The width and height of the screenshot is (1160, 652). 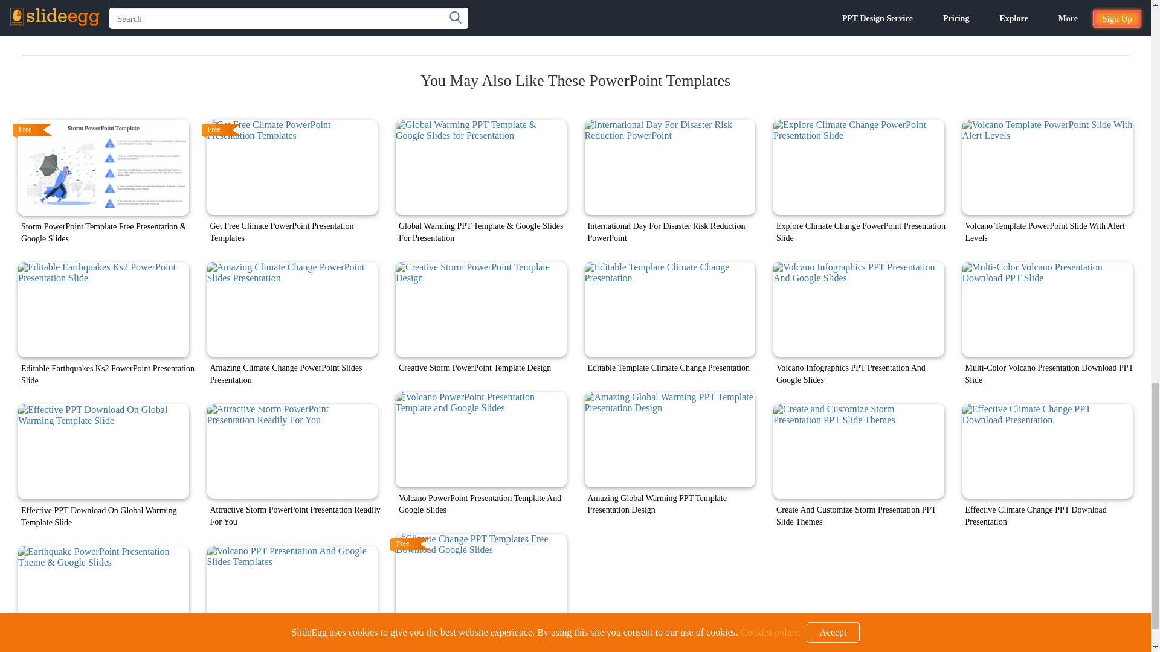 I want to click on Volcano Infographics PPT Presentation And Google Slides, so click(x=859, y=309).